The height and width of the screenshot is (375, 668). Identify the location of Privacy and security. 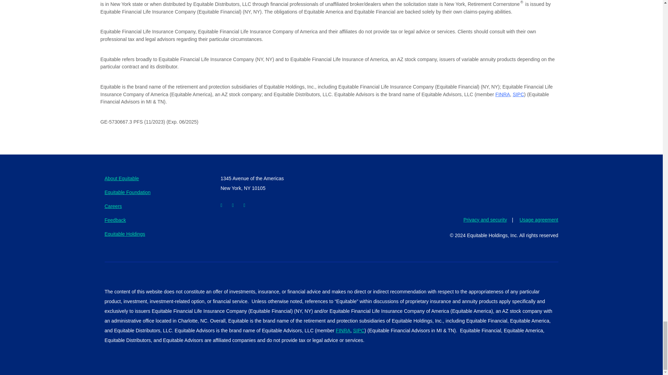
(488, 220).